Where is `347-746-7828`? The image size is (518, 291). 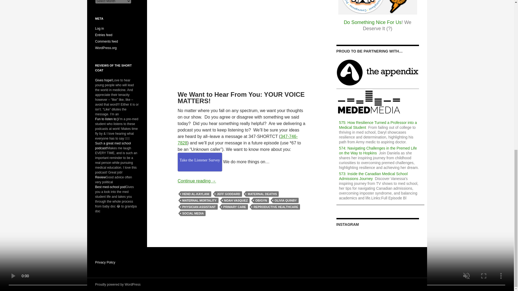 347-746-7828 is located at coordinates (237, 140).